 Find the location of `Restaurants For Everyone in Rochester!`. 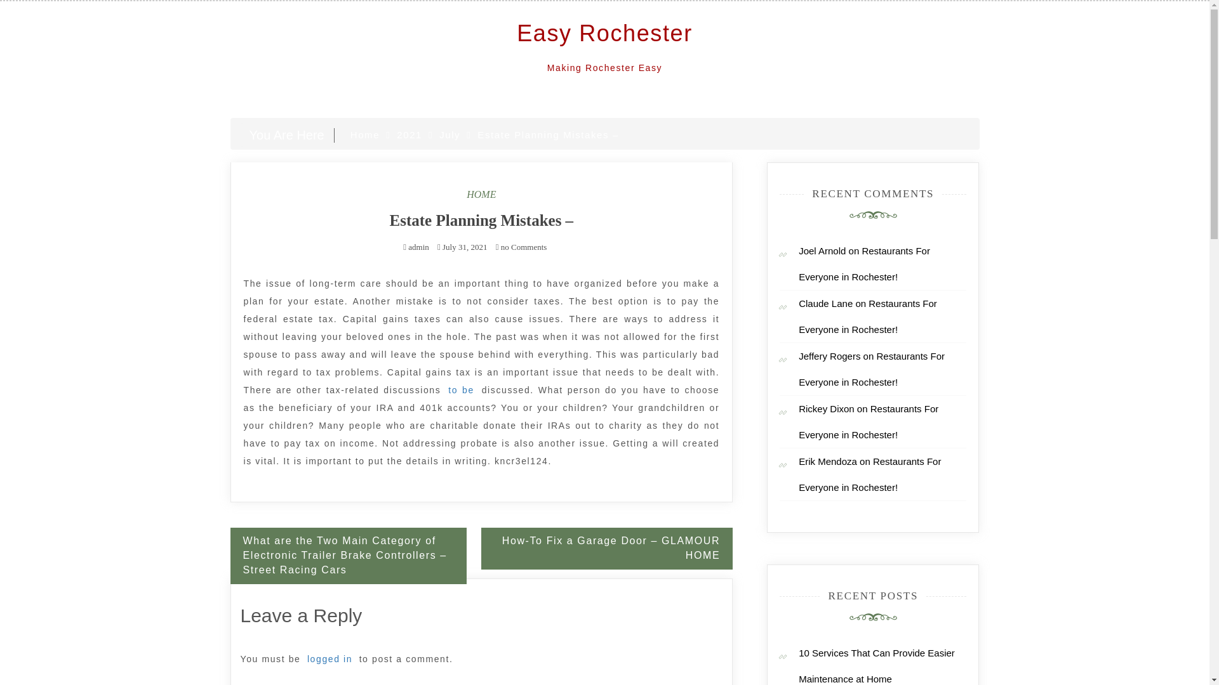

Restaurants For Everyone in Rochester! is located at coordinates (863, 263).